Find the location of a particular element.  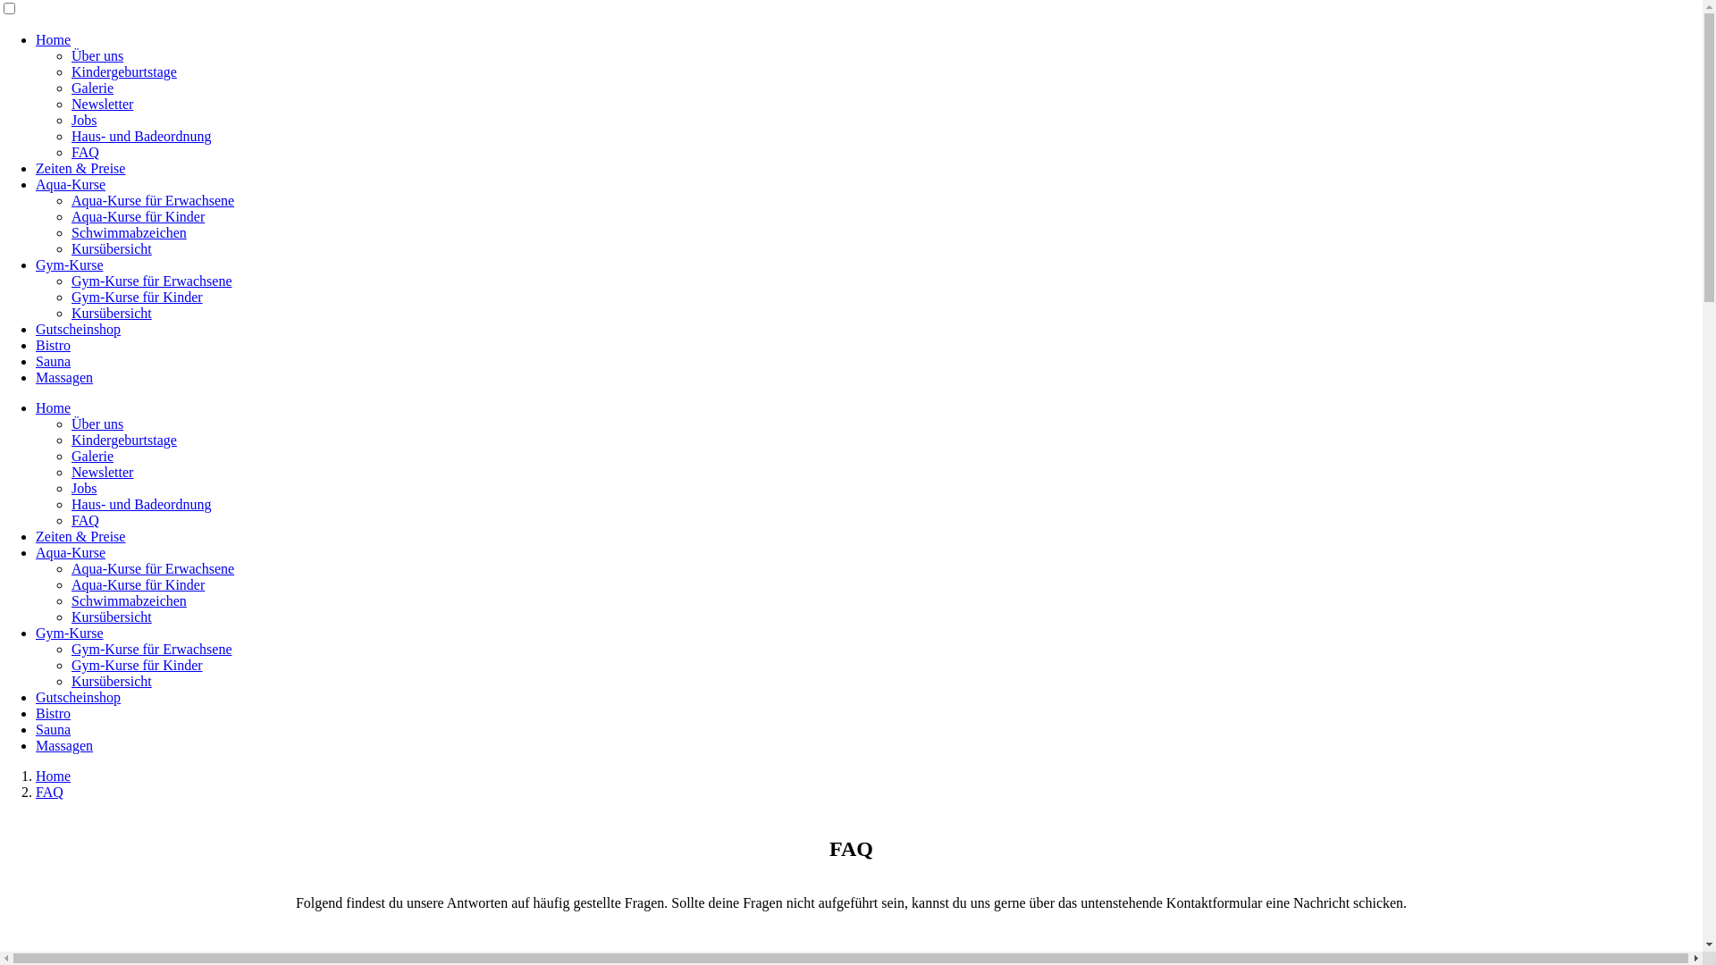

Schwimmabzeichen is located at coordinates (129, 600).